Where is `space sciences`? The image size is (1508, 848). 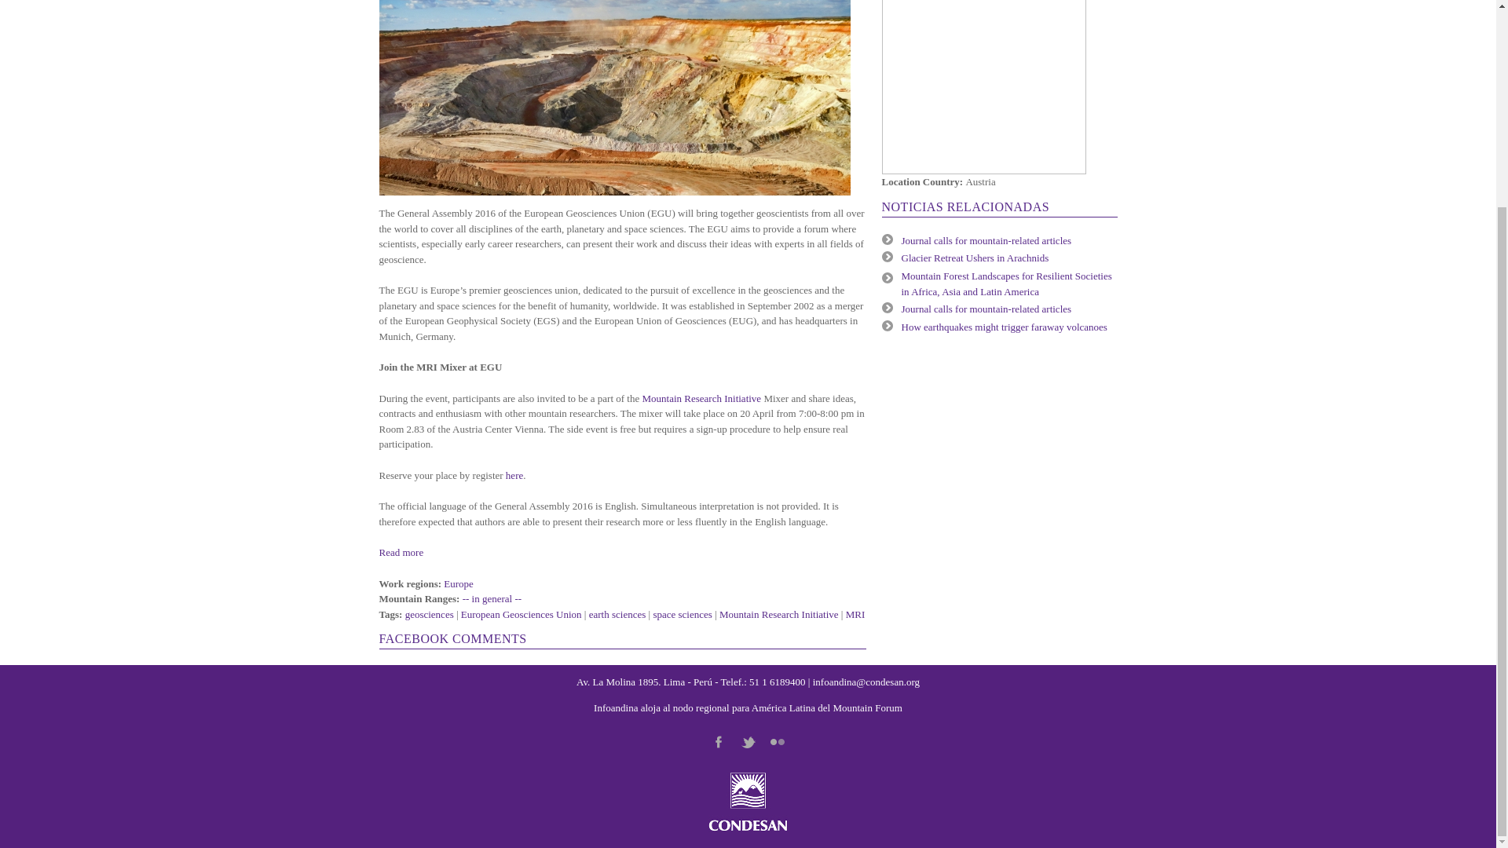
space sciences is located at coordinates (682, 614).